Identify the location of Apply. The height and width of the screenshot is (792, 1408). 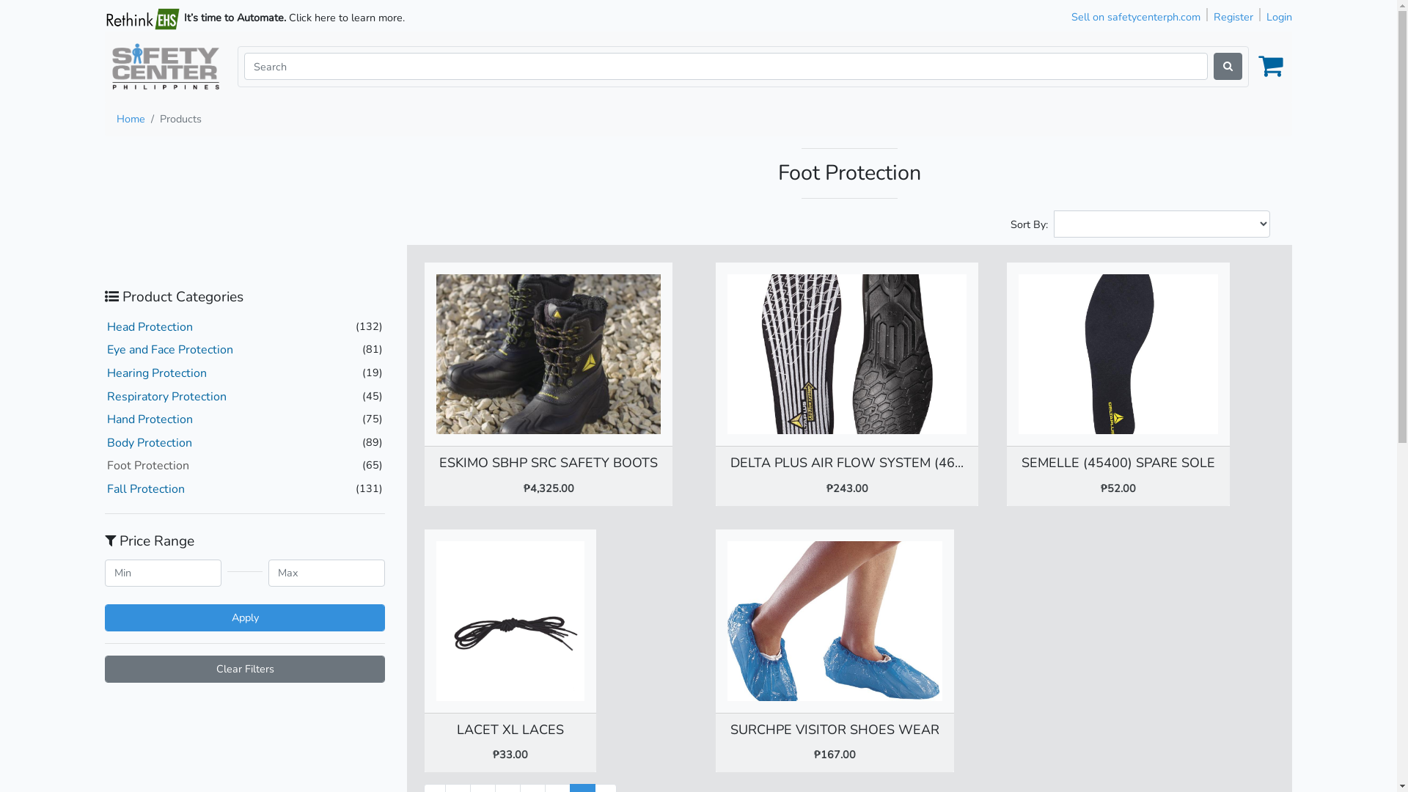
(245, 617).